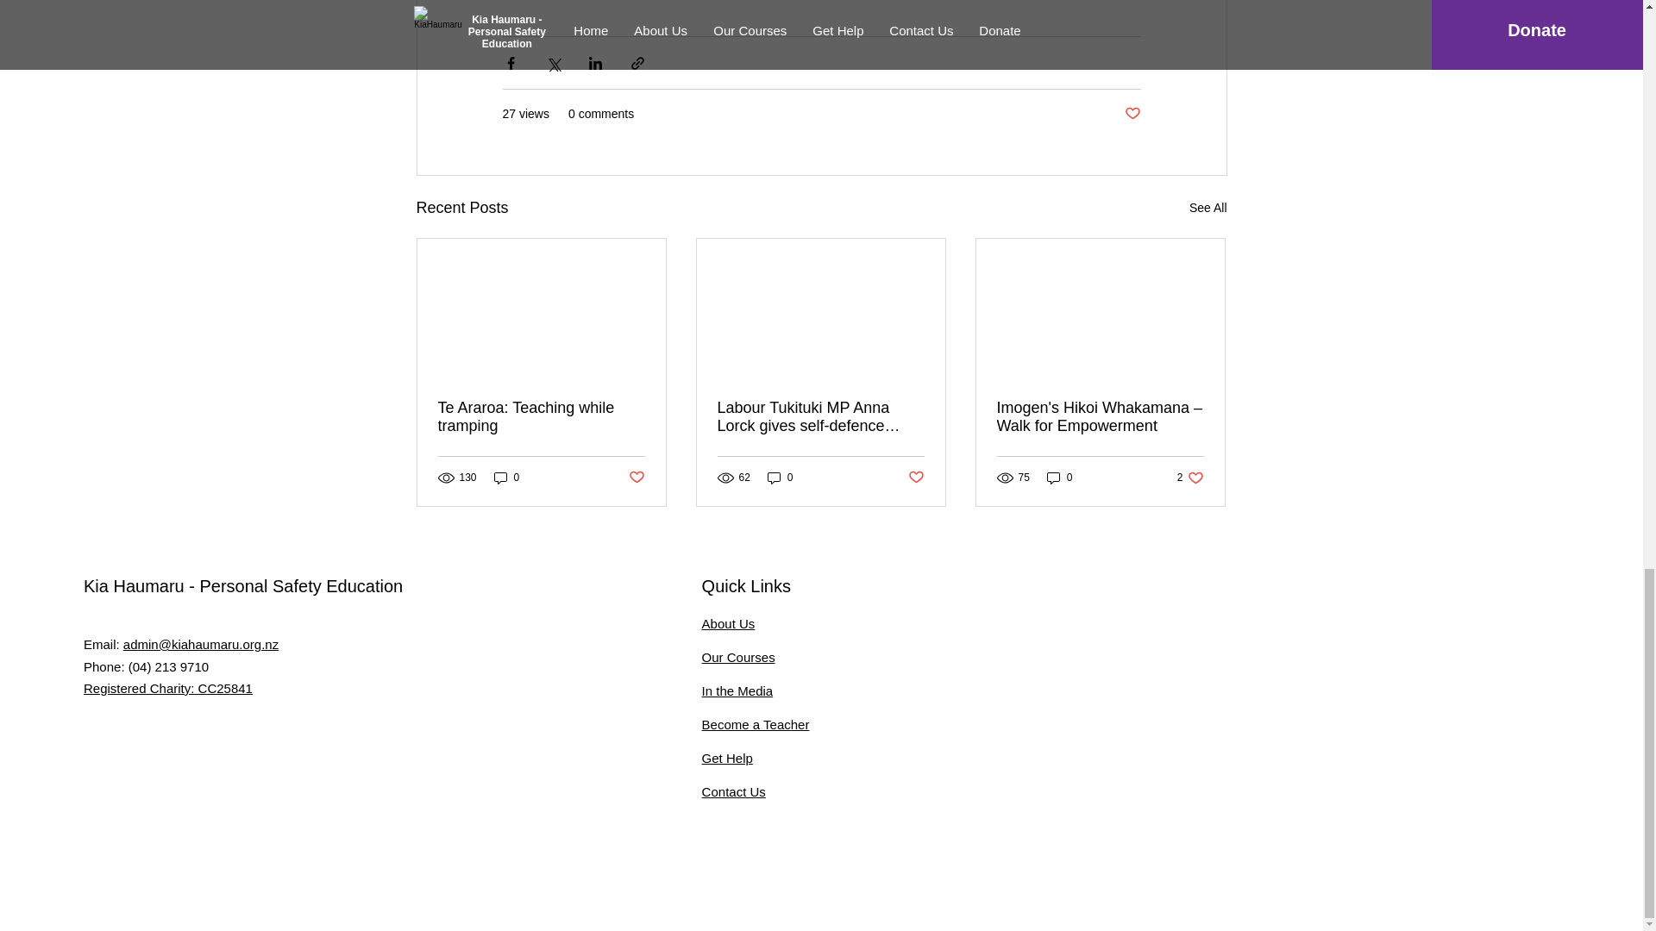  Describe the element at coordinates (738, 657) in the screenshot. I see `Post not marked as liked` at that location.